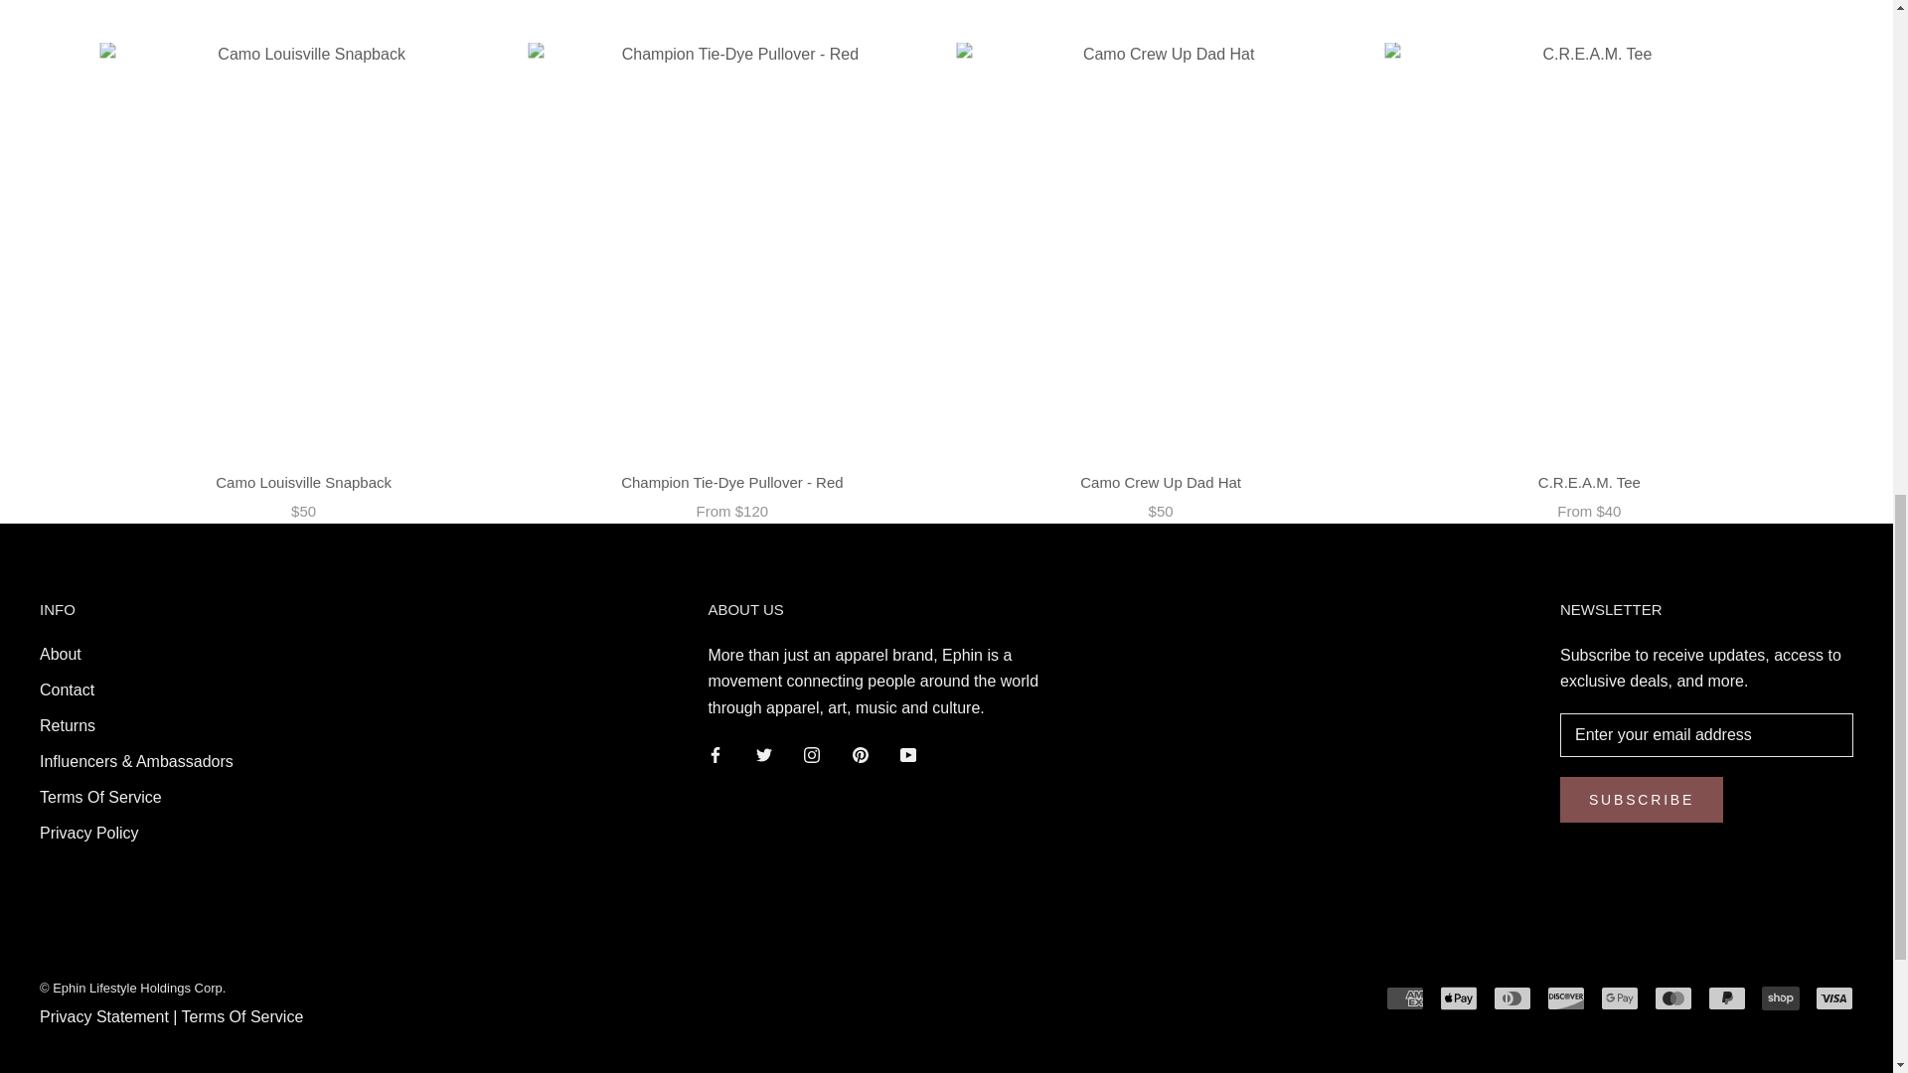 The height and width of the screenshot is (1073, 1908). Describe the element at coordinates (1459, 997) in the screenshot. I see `Apple Pay` at that location.